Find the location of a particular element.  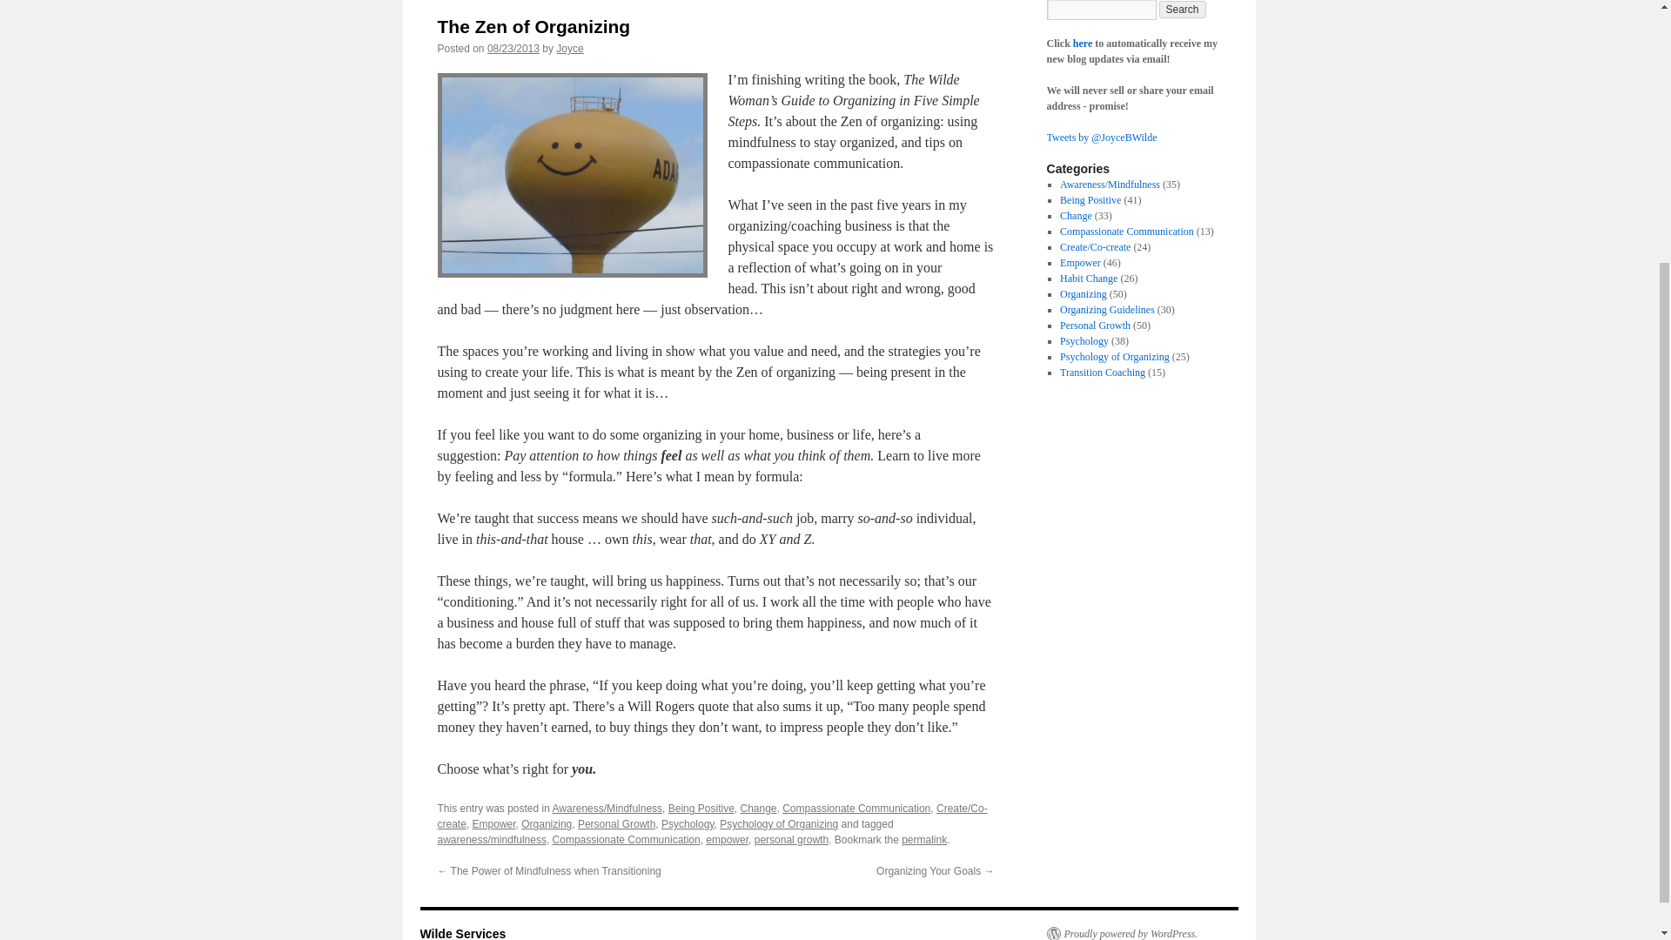

Empower is located at coordinates (494, 823).